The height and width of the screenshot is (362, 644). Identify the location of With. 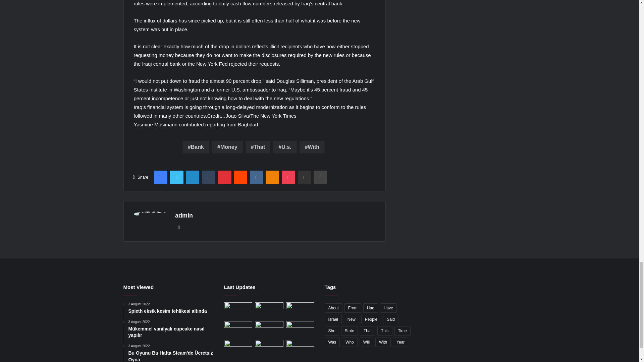
(312, 147).